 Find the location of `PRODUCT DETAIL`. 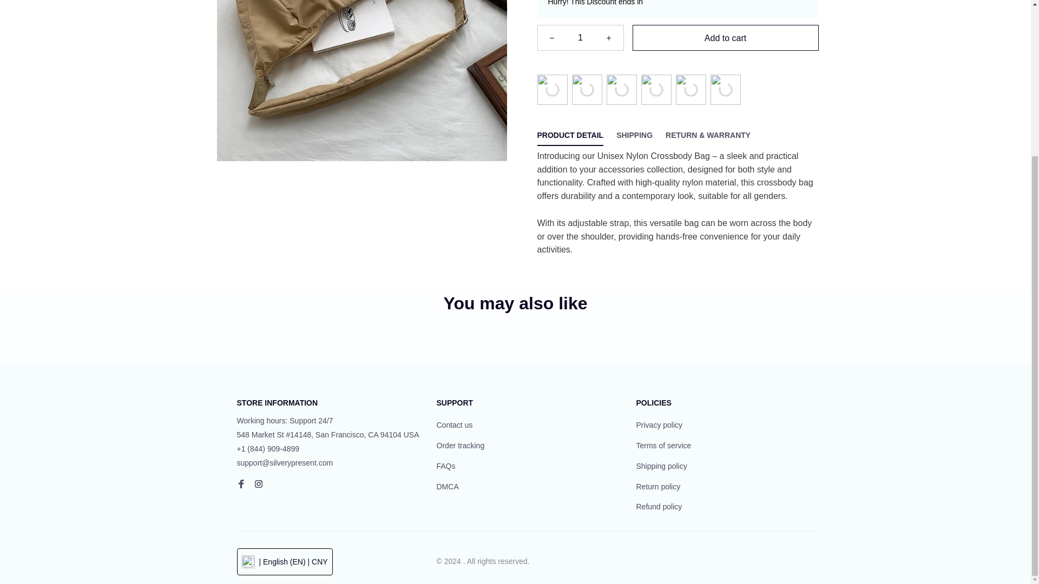

PRODUCT DETAIL is located at coordinates (570, 135).